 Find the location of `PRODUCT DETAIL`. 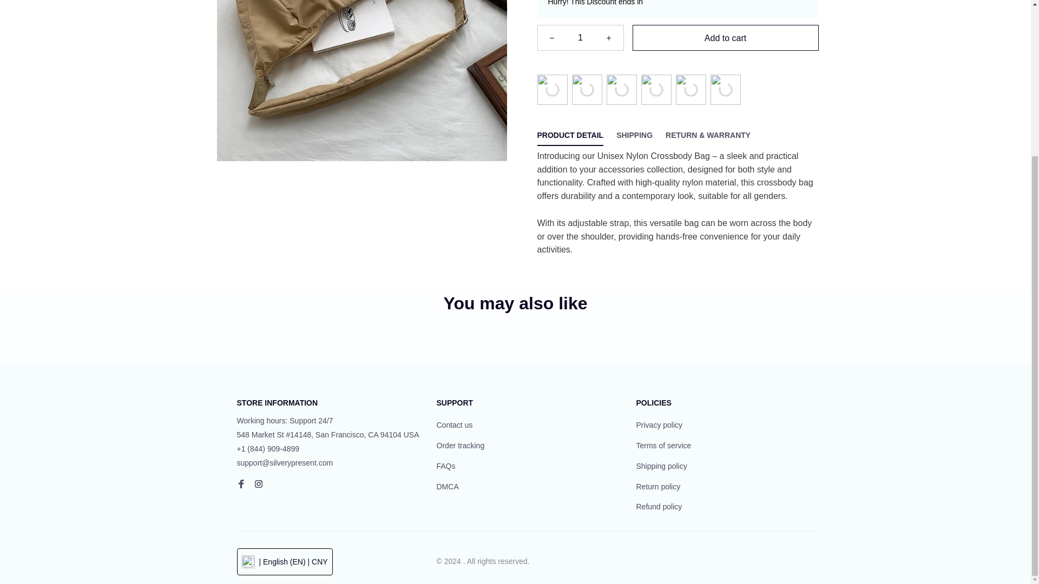

PRODUCT DETAIL is located at coordinates (570, 135).